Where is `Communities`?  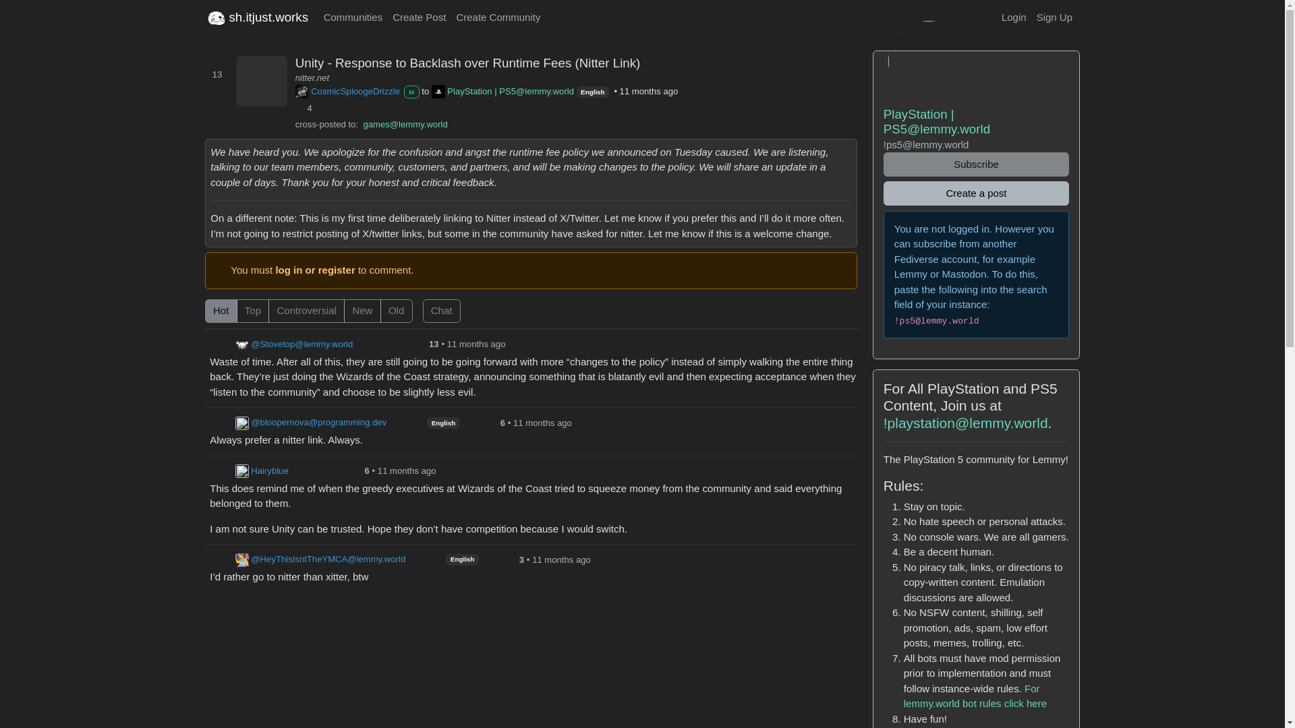
Communities is located at coordinates (353, 18).